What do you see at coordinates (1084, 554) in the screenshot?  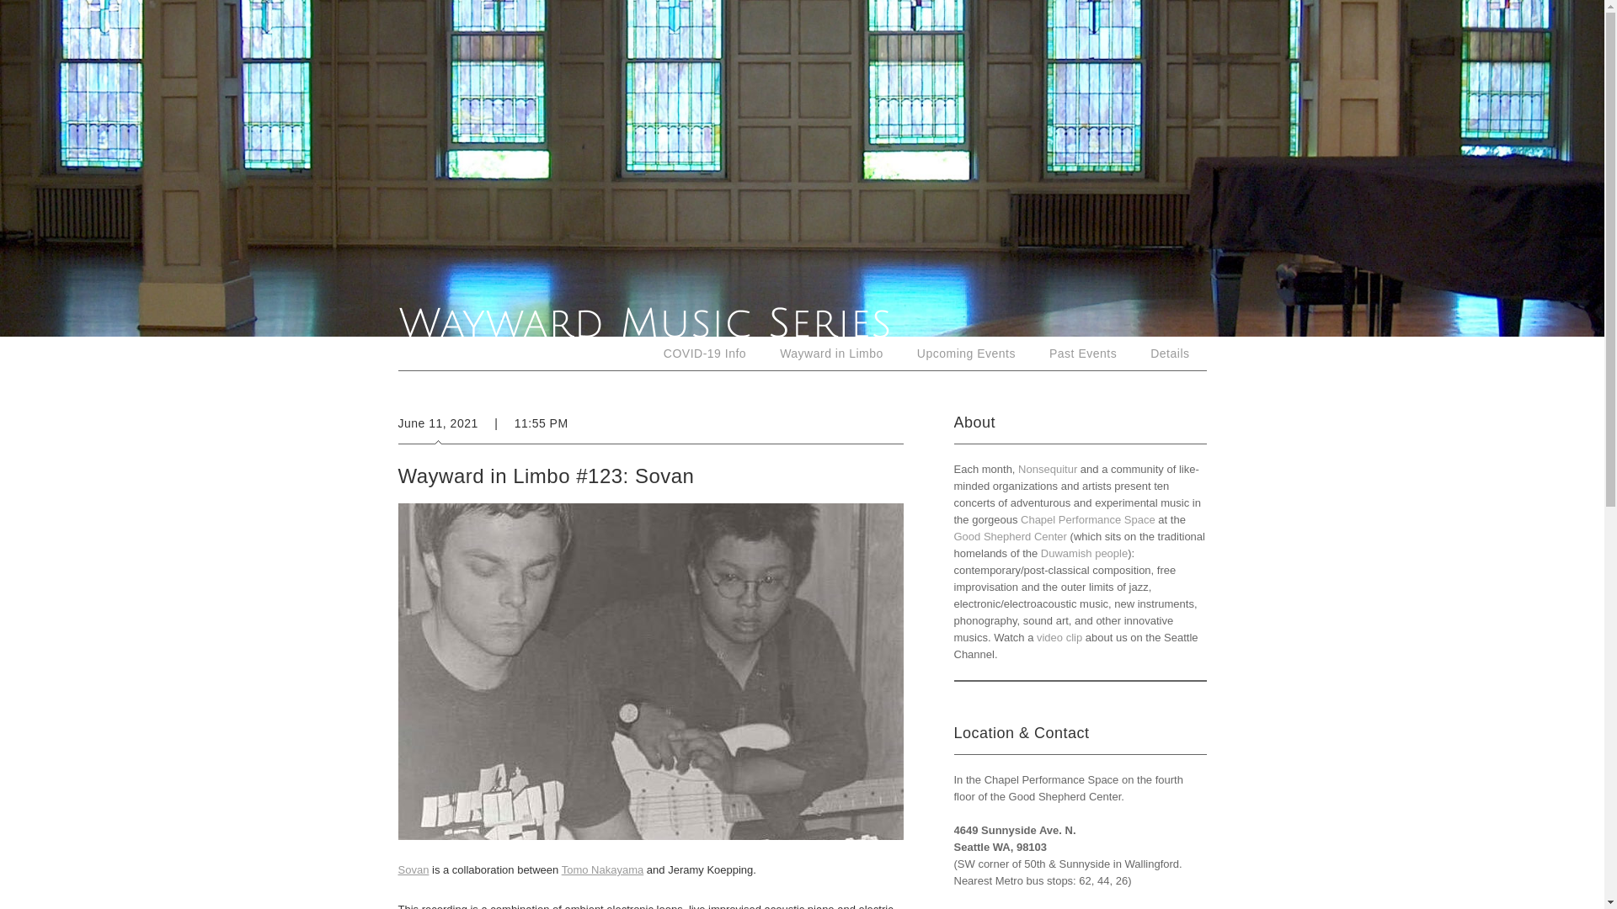 I see `Duwamish people` at bounding box center [1084, 554].